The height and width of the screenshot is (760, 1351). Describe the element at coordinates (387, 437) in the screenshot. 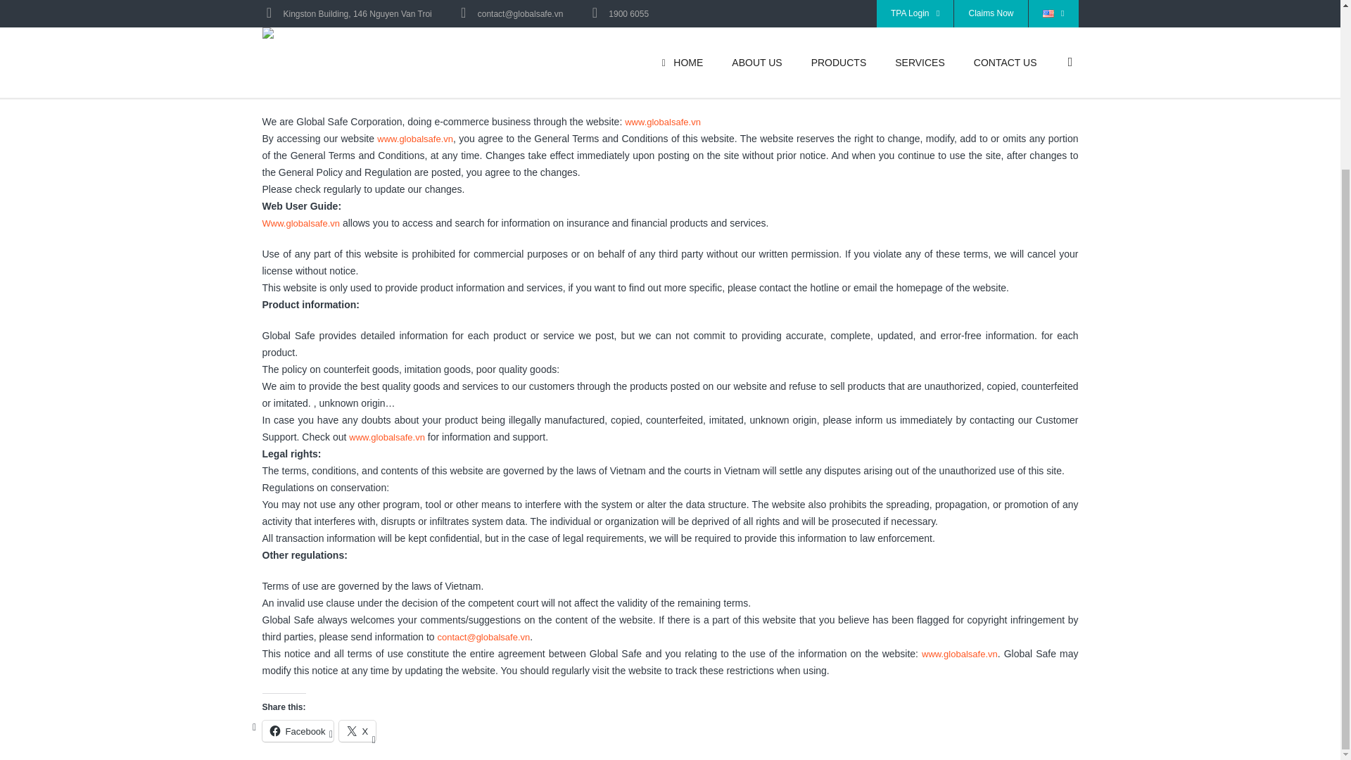

I see `www.globalsafe.vn` at that location.